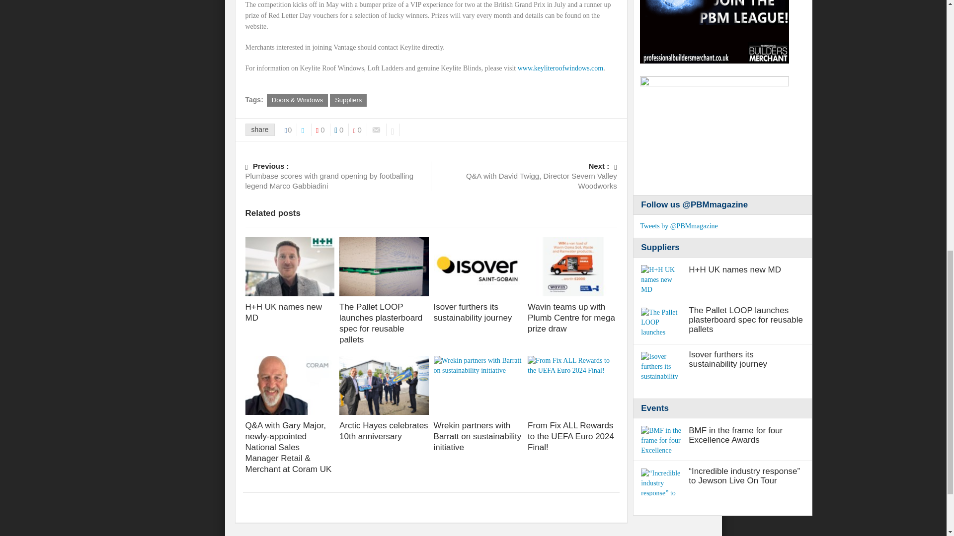 This screenshot has height=536, width=954. I want to click on Suppliers, so click(348, 100).